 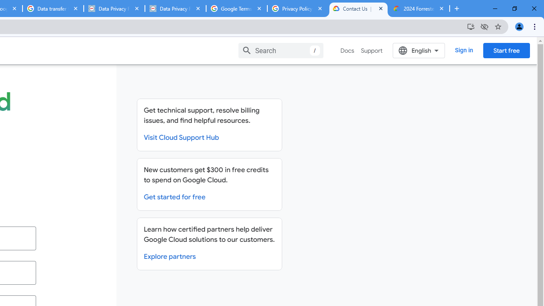 What do you see at coordinates (419, 50) in the screenshot?
I see `English` at bounding box center [419, 50].